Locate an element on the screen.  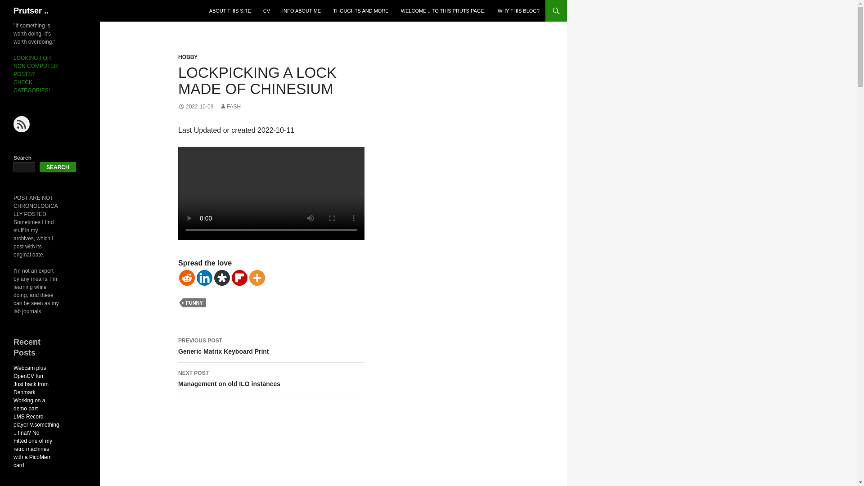
WELCOME .. TO THIS PRUTS PAGE. is located at coordinates (36, 425).